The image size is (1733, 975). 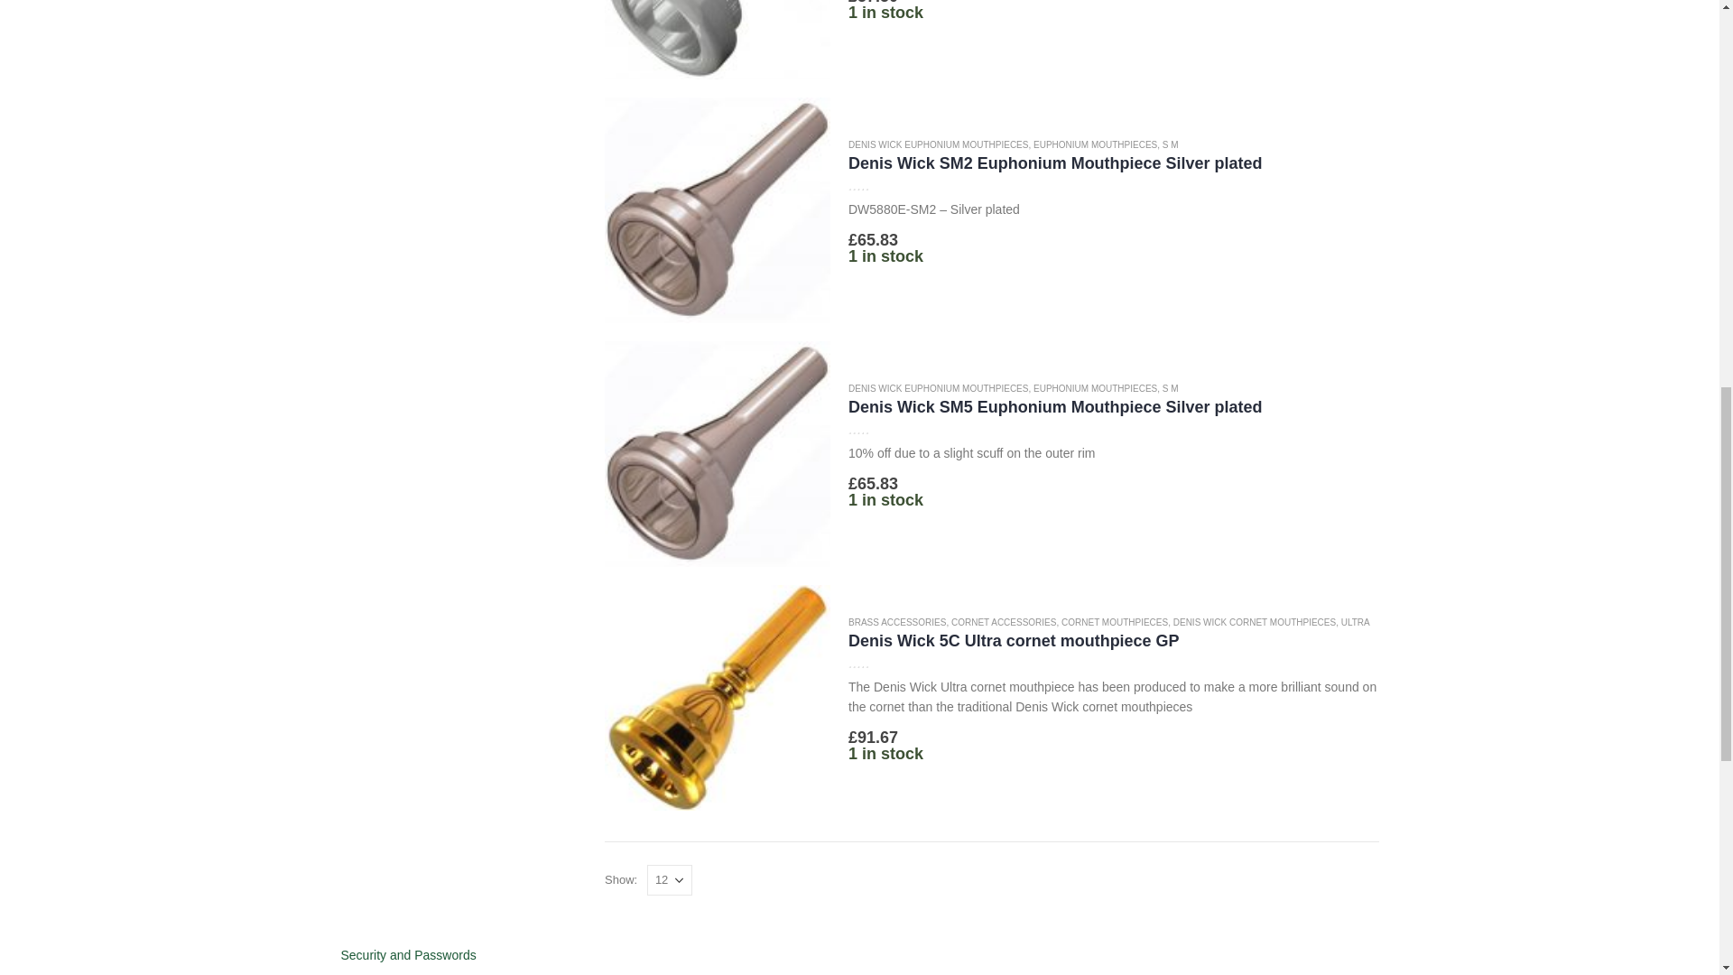 I want to click on DENIS WICK EUPHONIUM MOUTHPIECES, so click(x=938, y=144).